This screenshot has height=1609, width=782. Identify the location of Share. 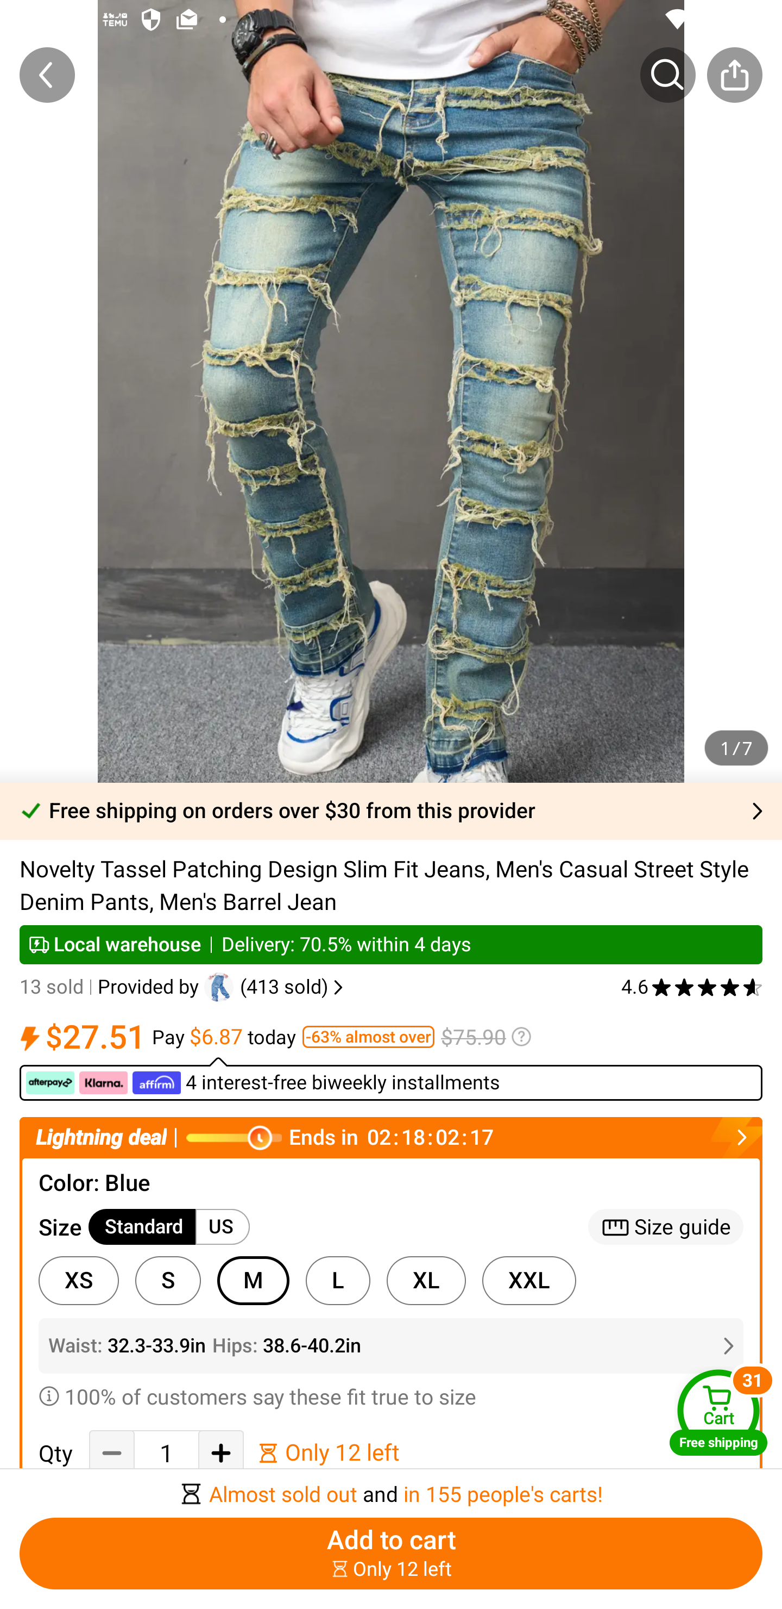
(734, 74).